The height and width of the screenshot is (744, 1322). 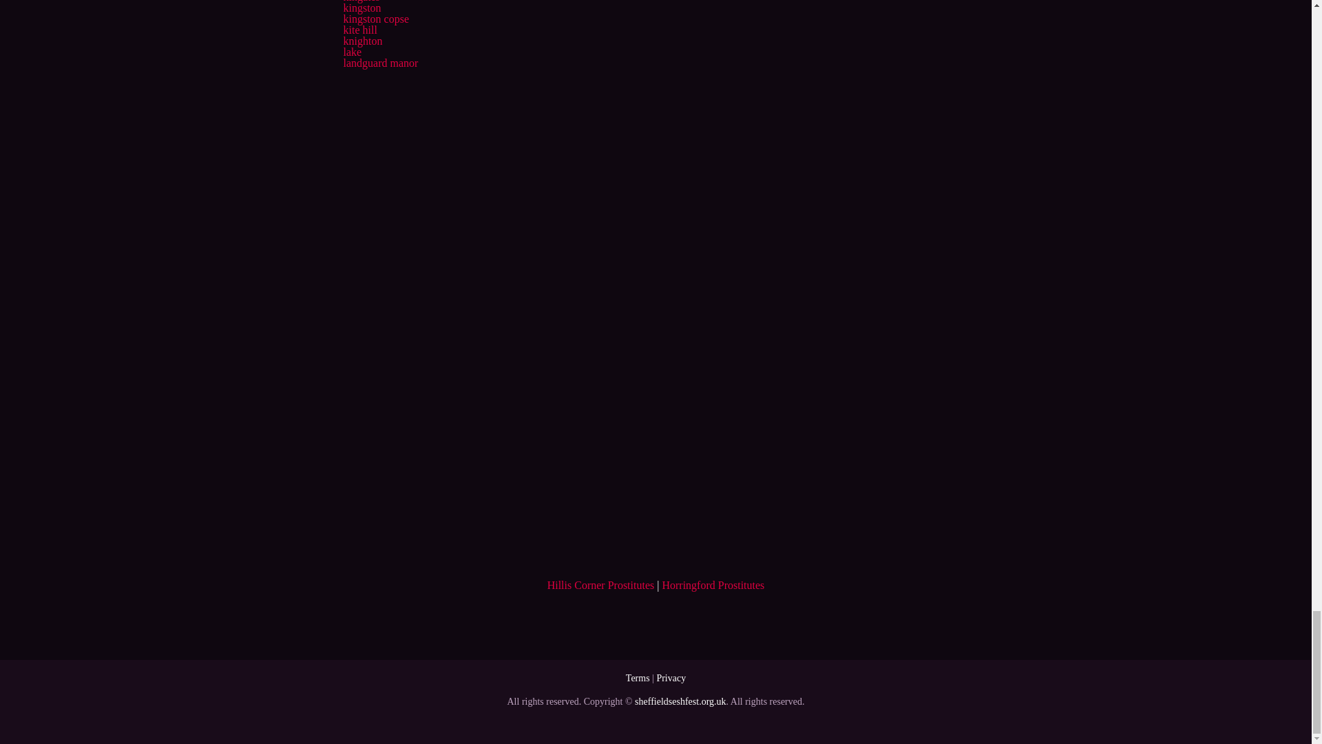 I want to click on kingates, so click(x=361, y=1).